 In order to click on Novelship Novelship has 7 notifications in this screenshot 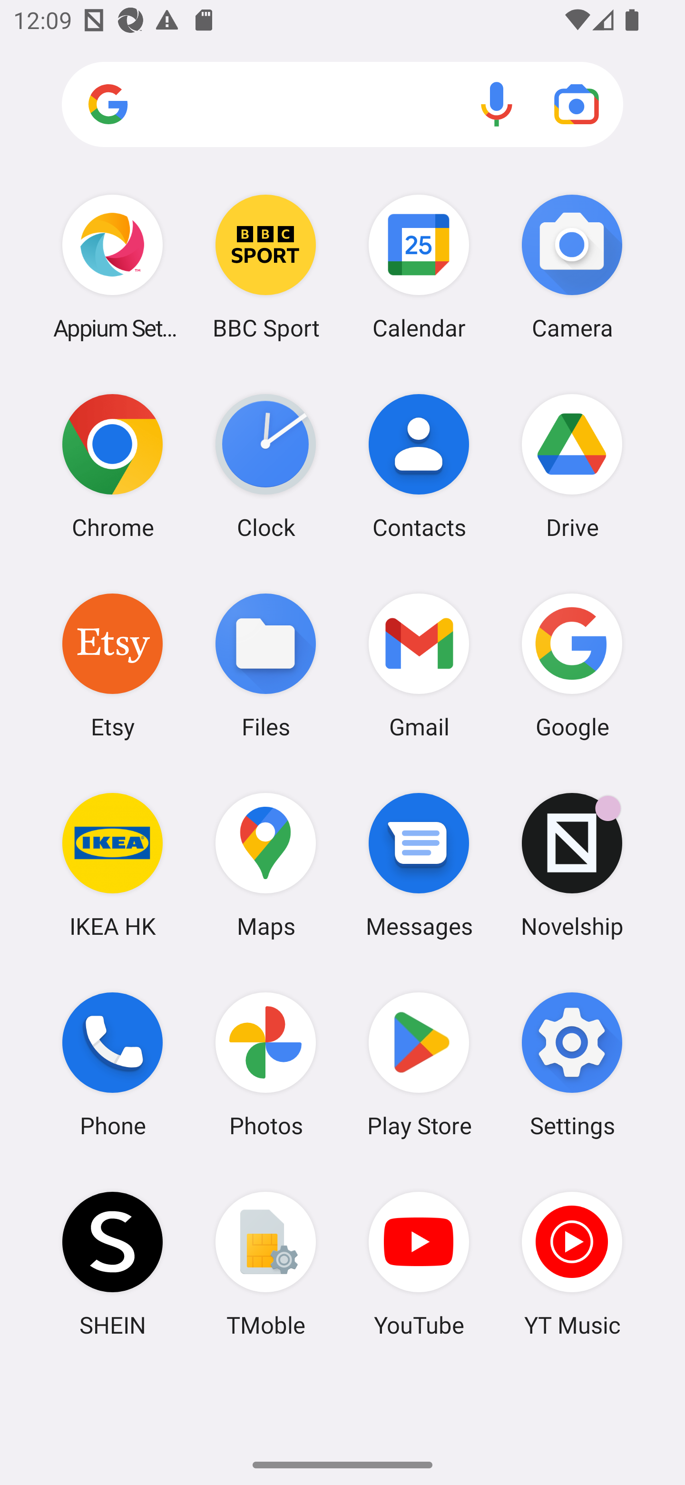, I will do `click(572, 865)`.